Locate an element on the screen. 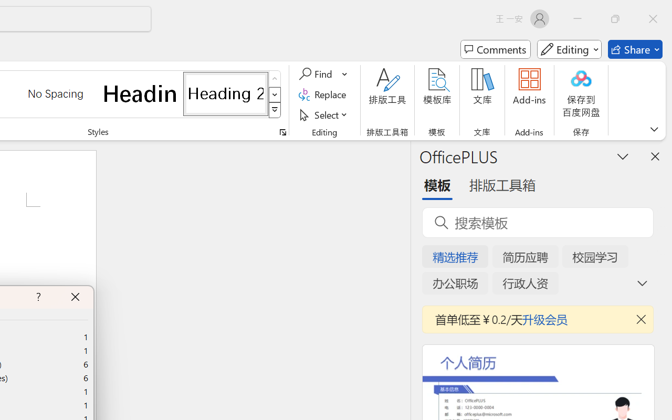  Class: NetUIImage is located at coordinates (275, 110).